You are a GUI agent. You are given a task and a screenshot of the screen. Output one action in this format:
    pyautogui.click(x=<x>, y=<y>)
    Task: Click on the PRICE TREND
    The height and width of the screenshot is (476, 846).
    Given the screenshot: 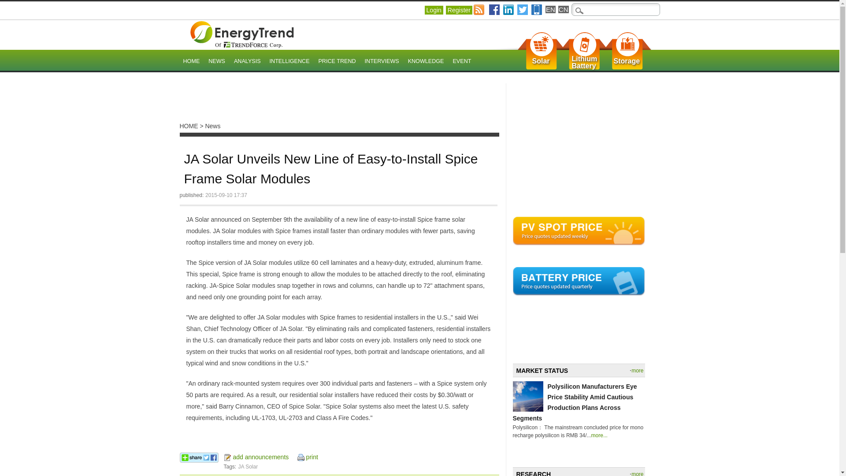 What is the action you would take?
    pyautogui.click(x=337, y=62)
    